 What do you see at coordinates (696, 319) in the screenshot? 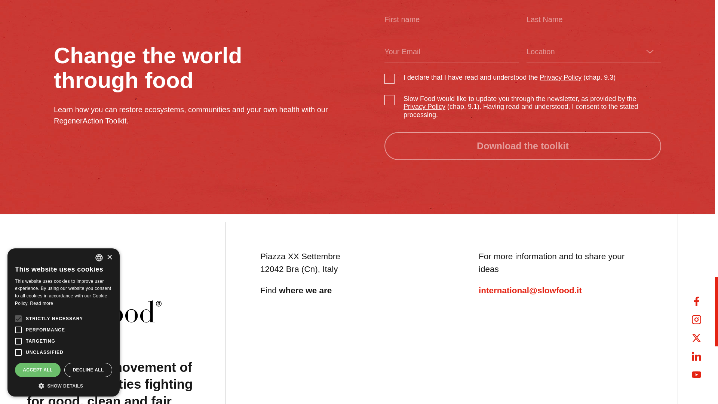
I see `Follow us on instagram` at bounding box center [696, 319].